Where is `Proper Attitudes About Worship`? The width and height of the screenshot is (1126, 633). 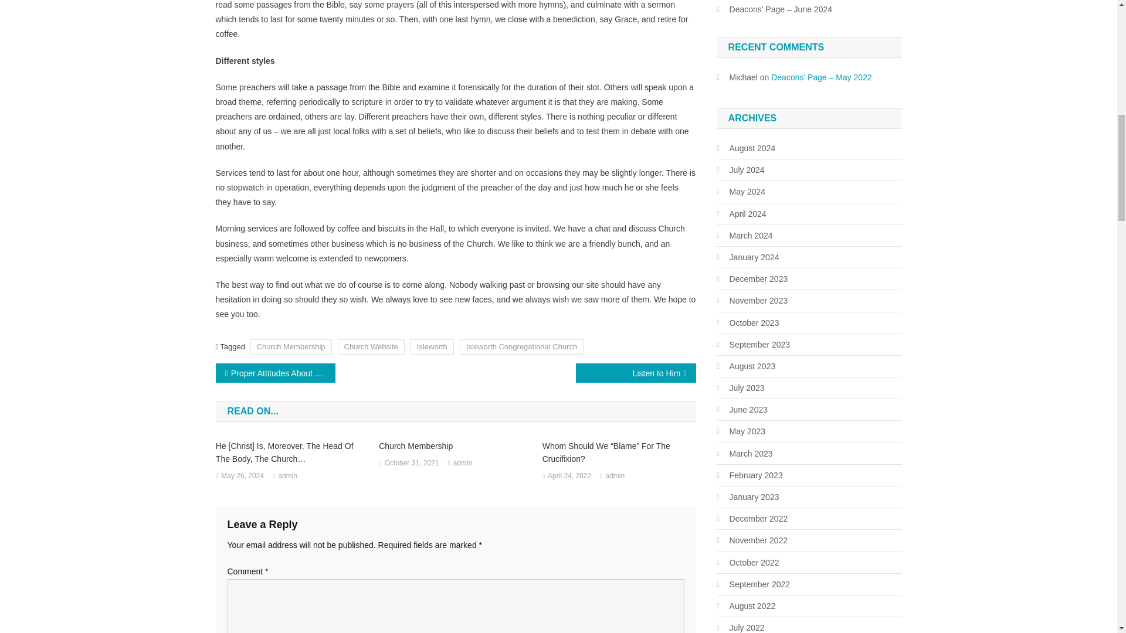
Proper Attitudes About Worship is located at coordinates (276, 373).